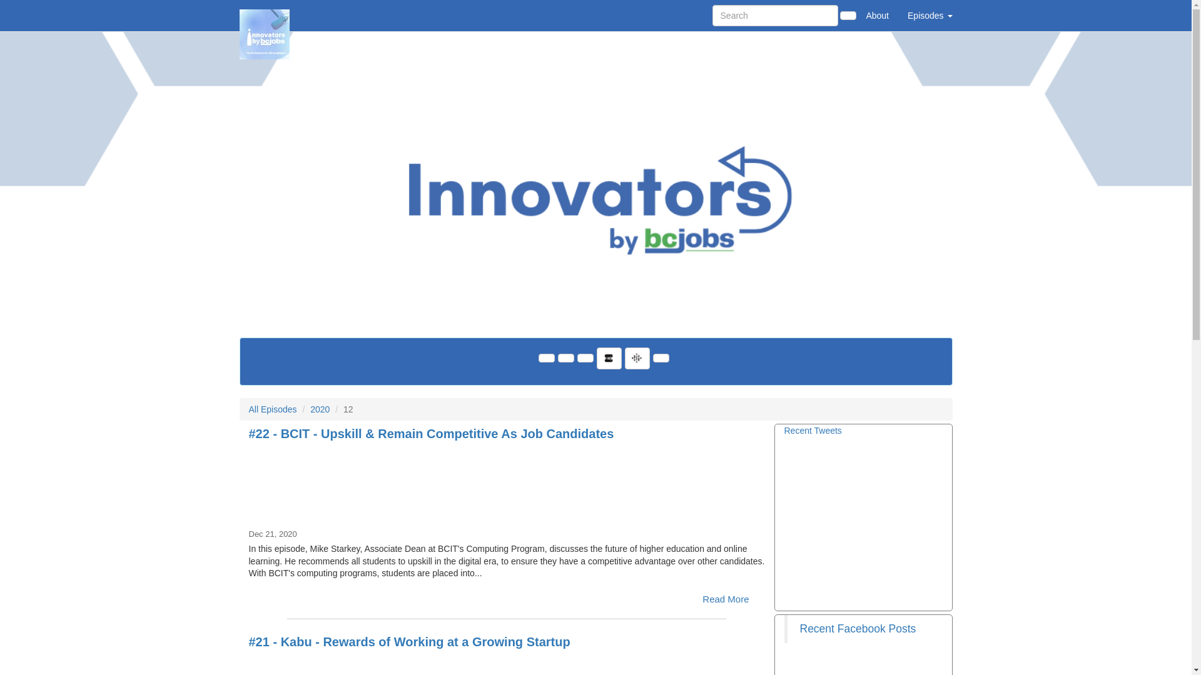 Image resolution: width=1201 pixels, height=675 pixels. What do you see at coordinates (813, 431) in the screenshot?
I see `Recent Tweets` at bounding box center [813, 431].